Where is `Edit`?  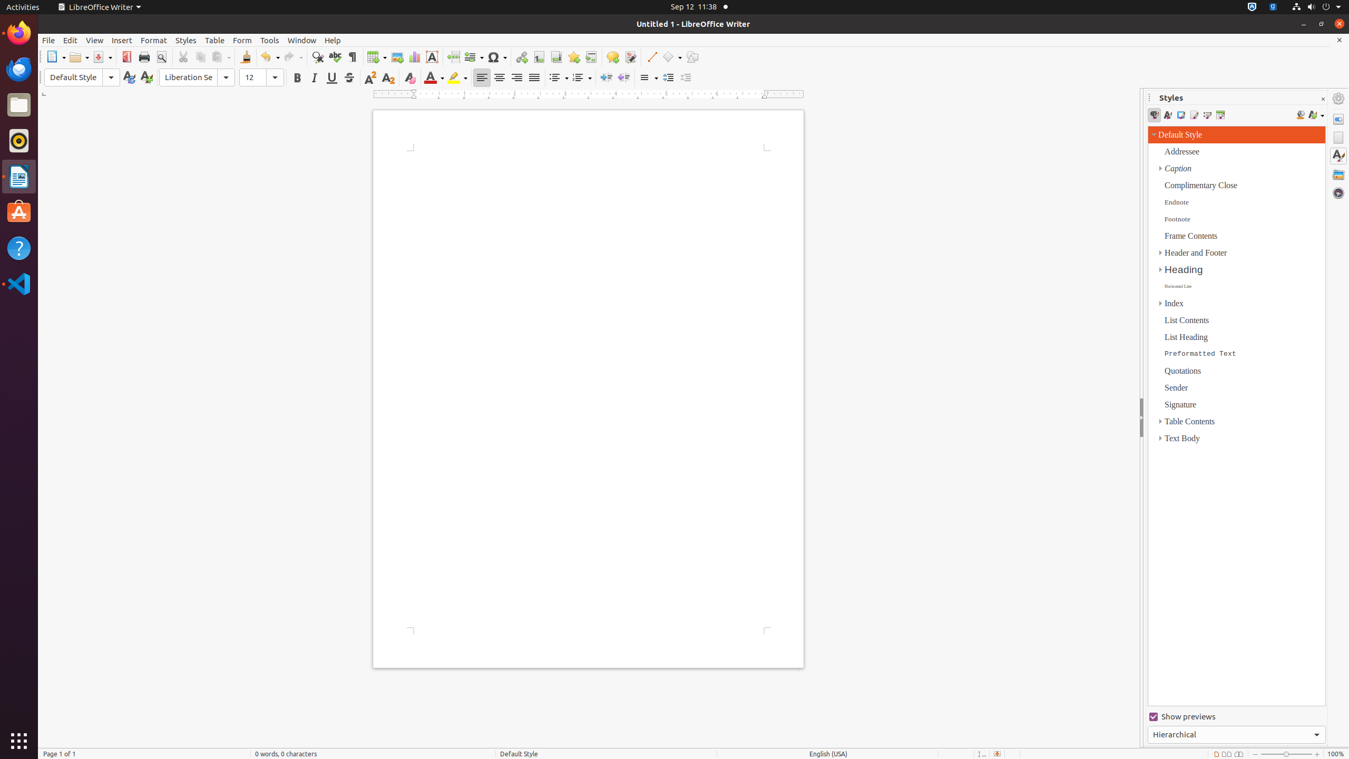
Edit is located at coordinates (71, 40).